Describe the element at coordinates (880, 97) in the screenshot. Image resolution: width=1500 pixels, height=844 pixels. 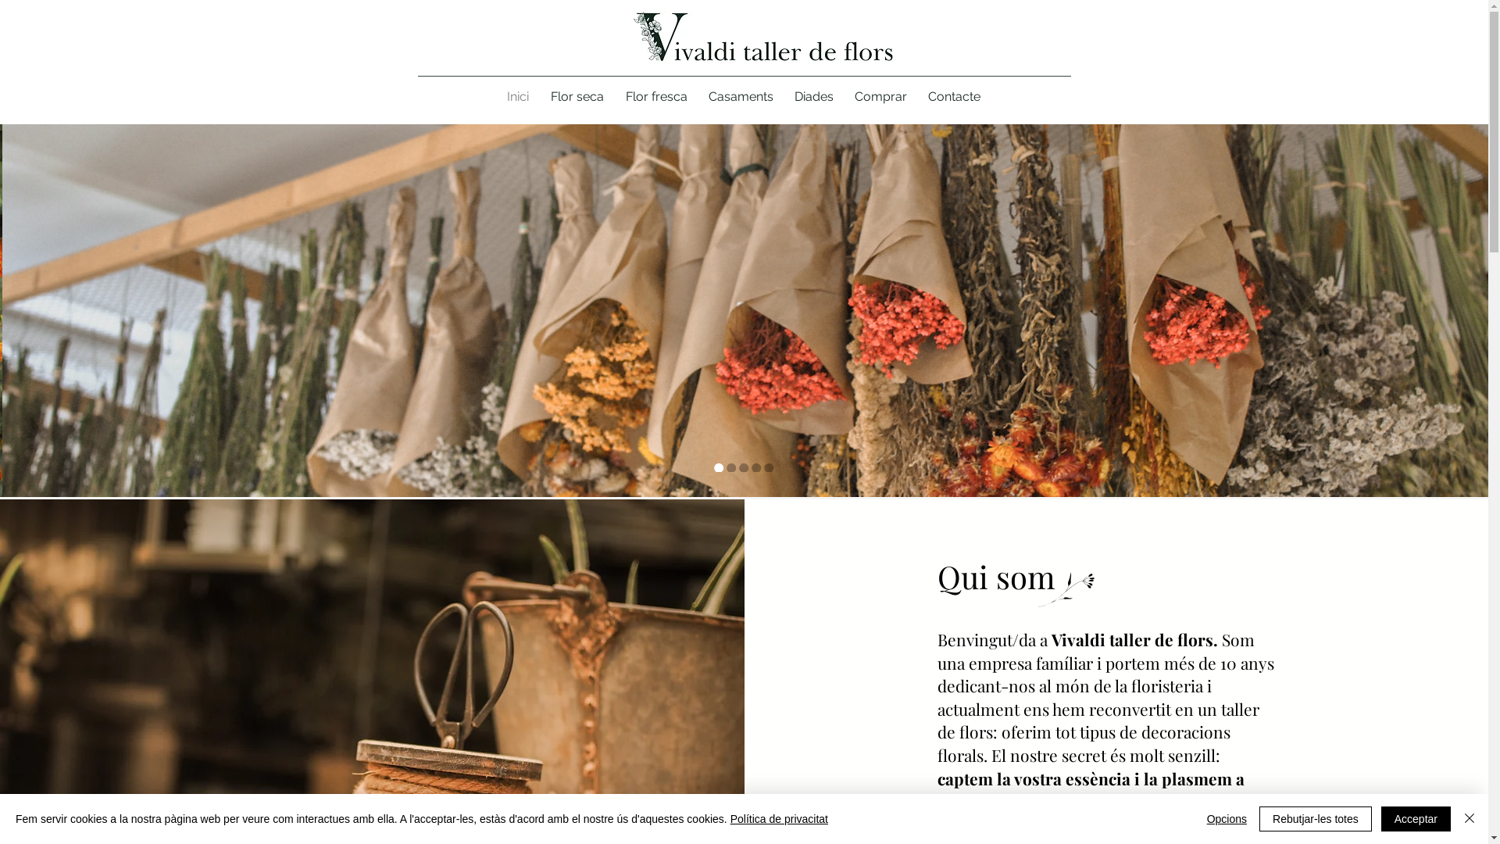
I see `Comprar` at that location.